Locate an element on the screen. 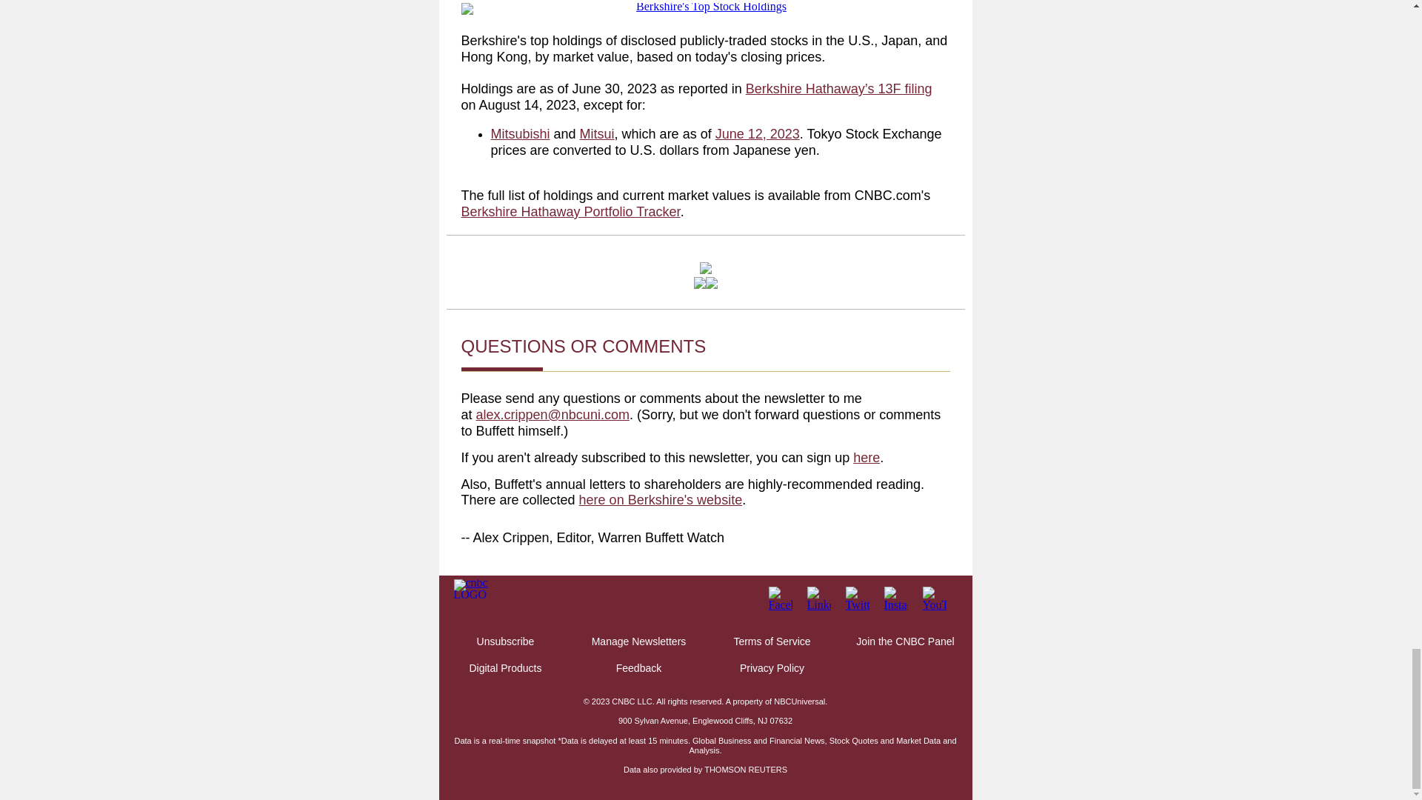  LinkedIn is located at coordinates (819, 597).